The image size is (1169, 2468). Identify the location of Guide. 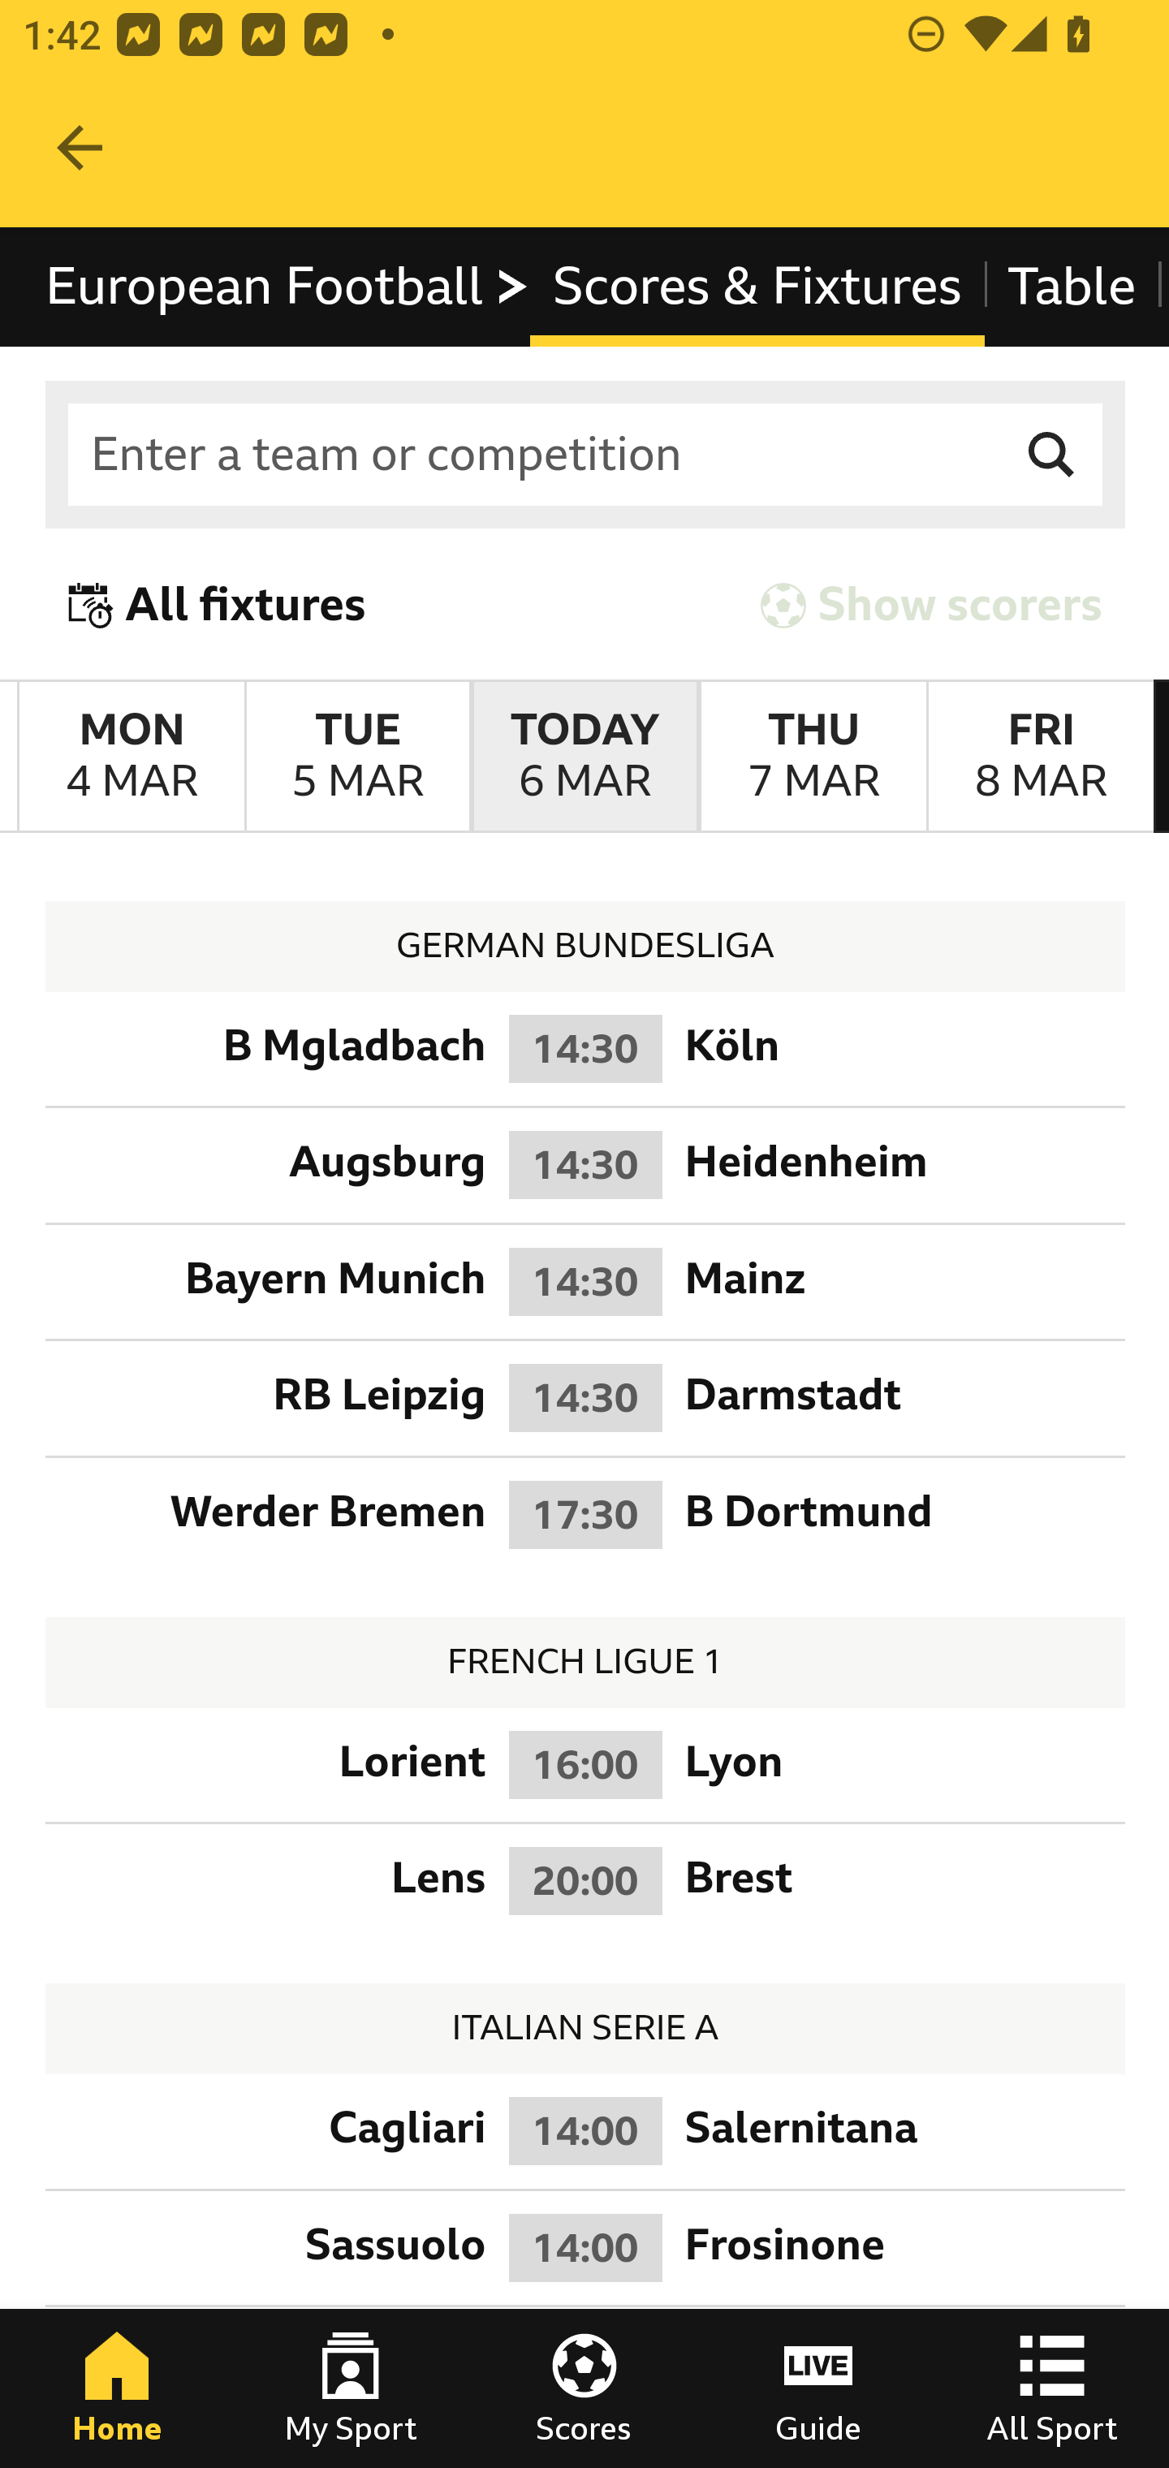
(818, 2388).